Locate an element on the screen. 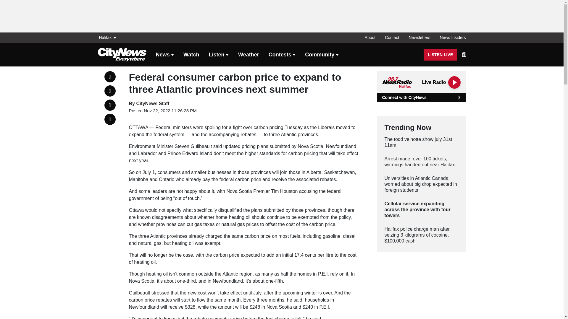 This screenshot has width=568, height=319. News Insiders is located at coordinates (450, 38).